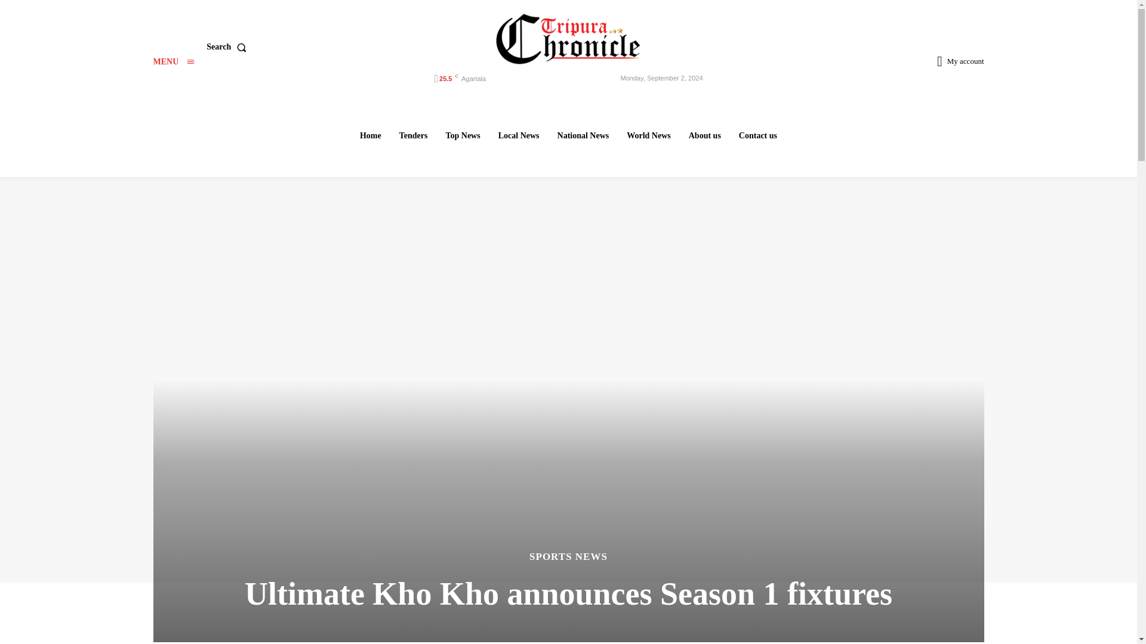 Image resolution: width=1146 pixels, height=644 pixels. I want to click on Search, so click(228, 47).